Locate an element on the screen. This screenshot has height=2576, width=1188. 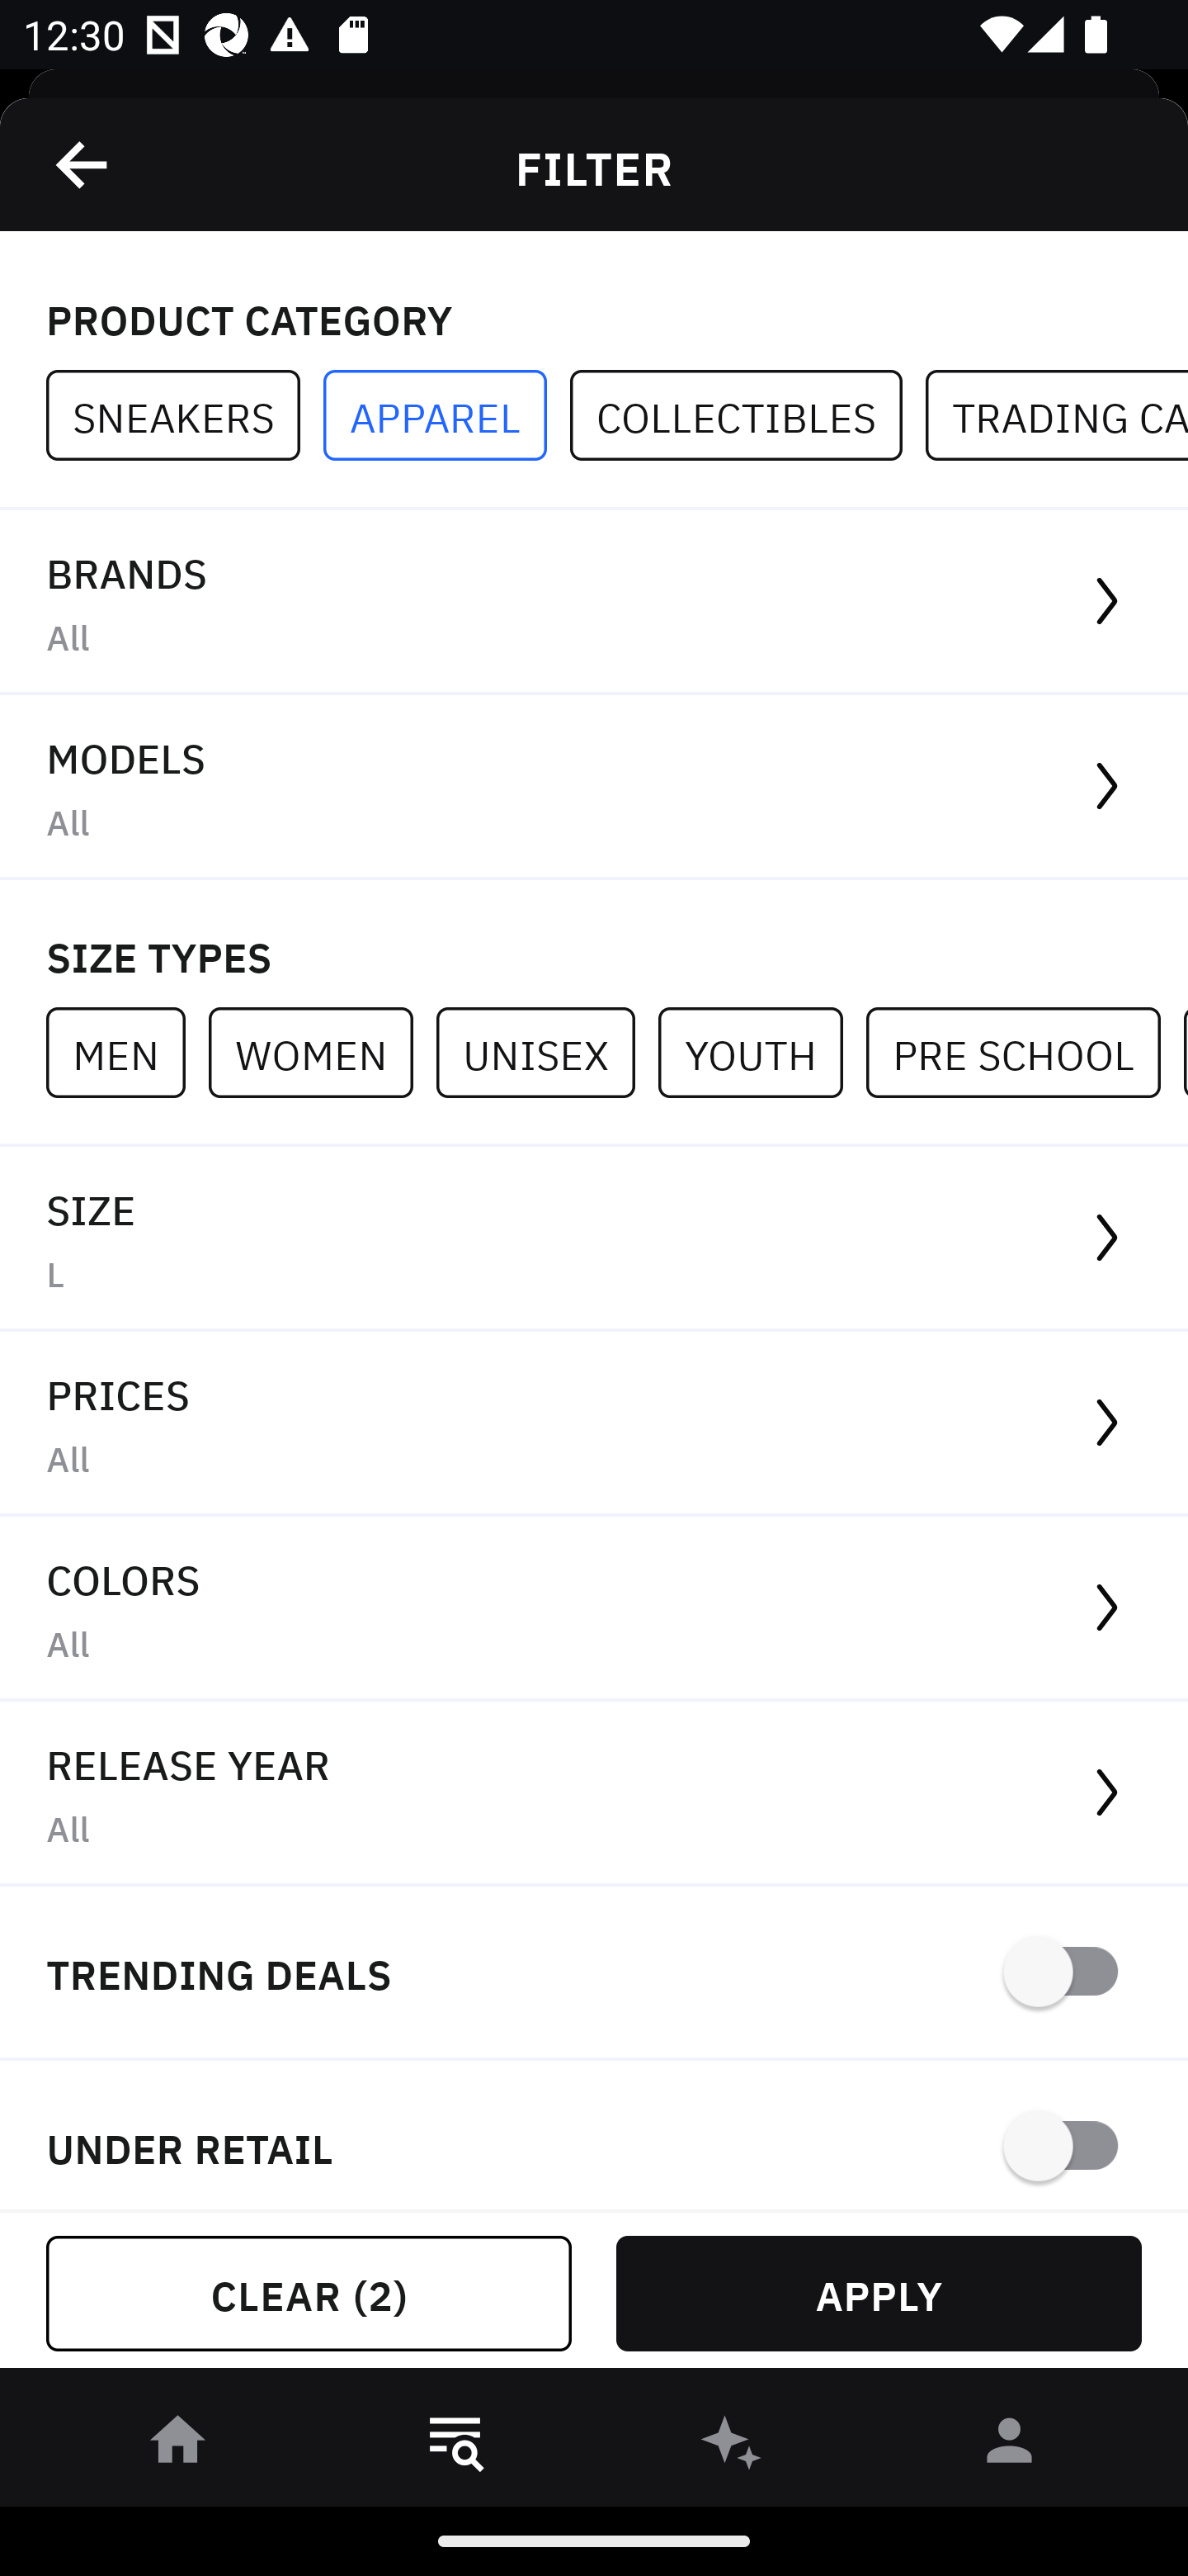
CLEAR (2) is located at coordinates (309, 2294).